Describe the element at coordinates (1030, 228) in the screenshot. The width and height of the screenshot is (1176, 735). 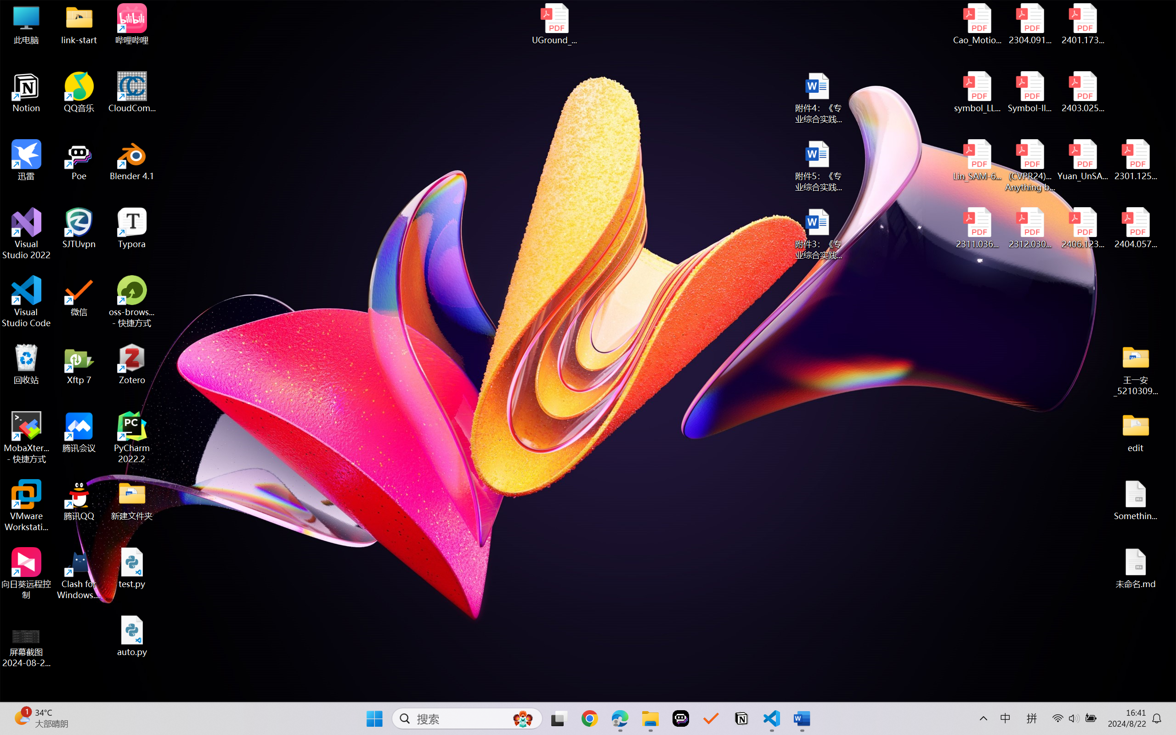
I see `2312.03032v2.pdf` at that location.